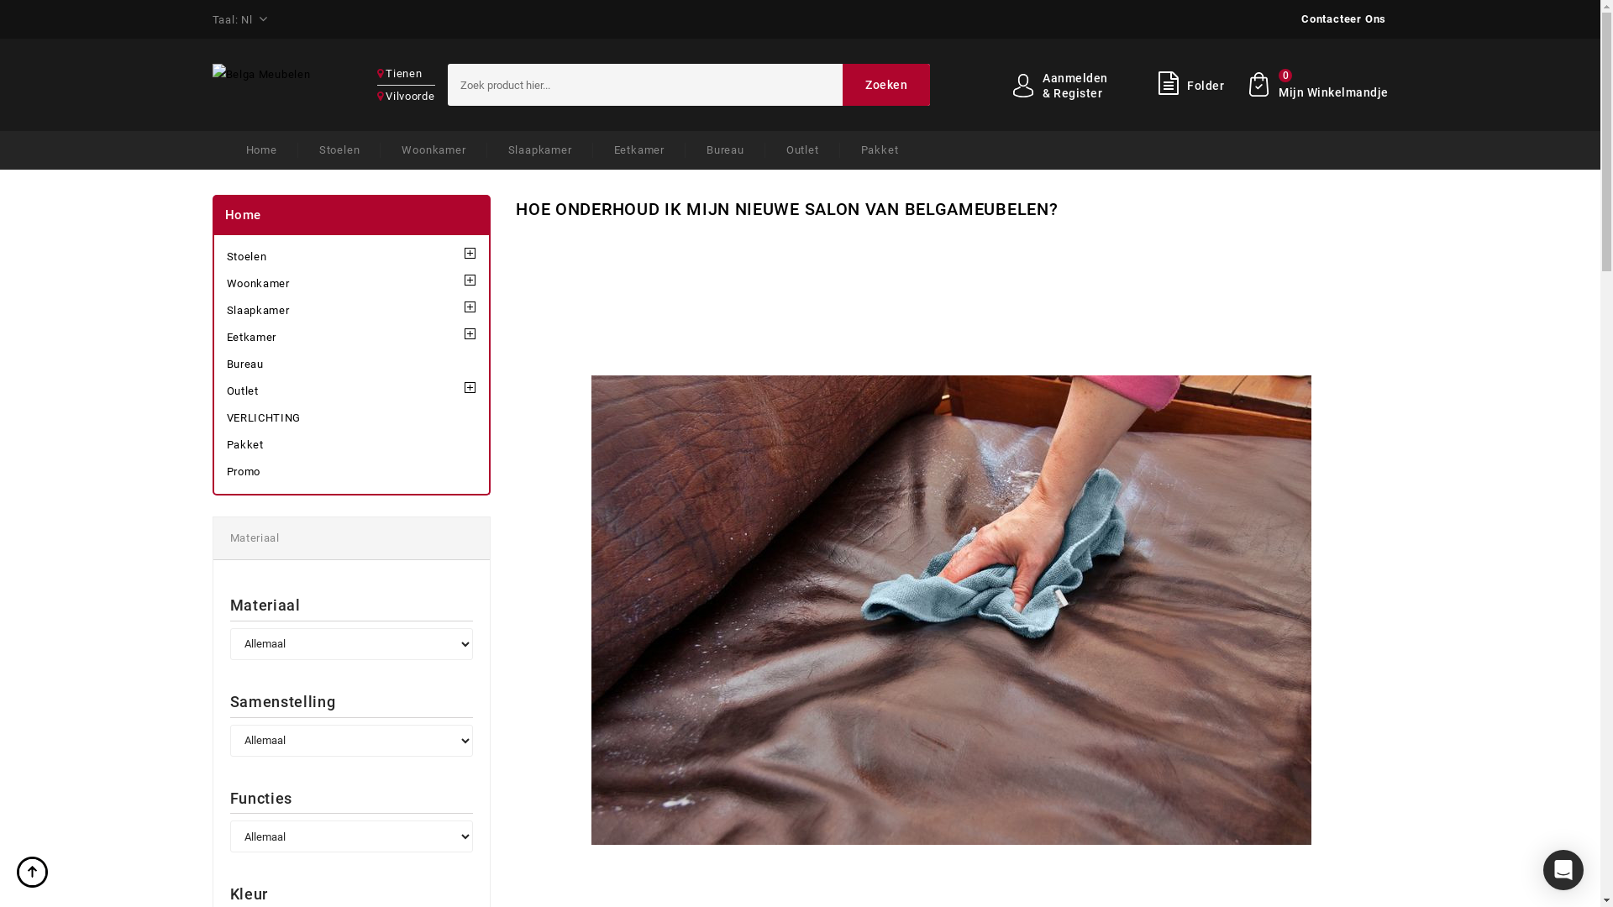 The height and width of the screenshot is (907, 1613). What do you see at coordinates (34, 873) in the screenshot?
I see ` ` at bounding box center [34, 873].